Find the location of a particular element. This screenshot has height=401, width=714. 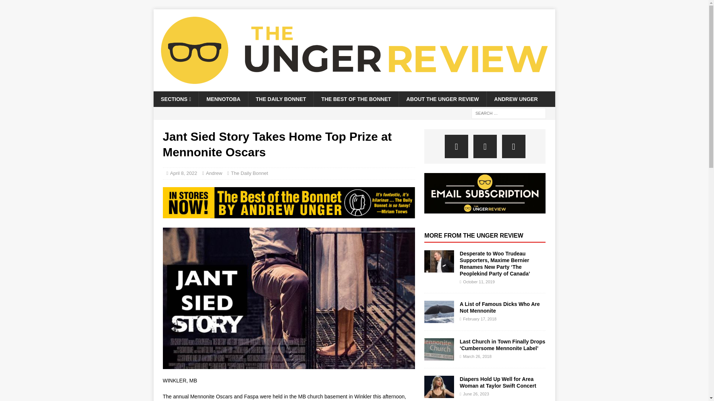

THE DAILY BONNET is located at coordinates (280, 99).